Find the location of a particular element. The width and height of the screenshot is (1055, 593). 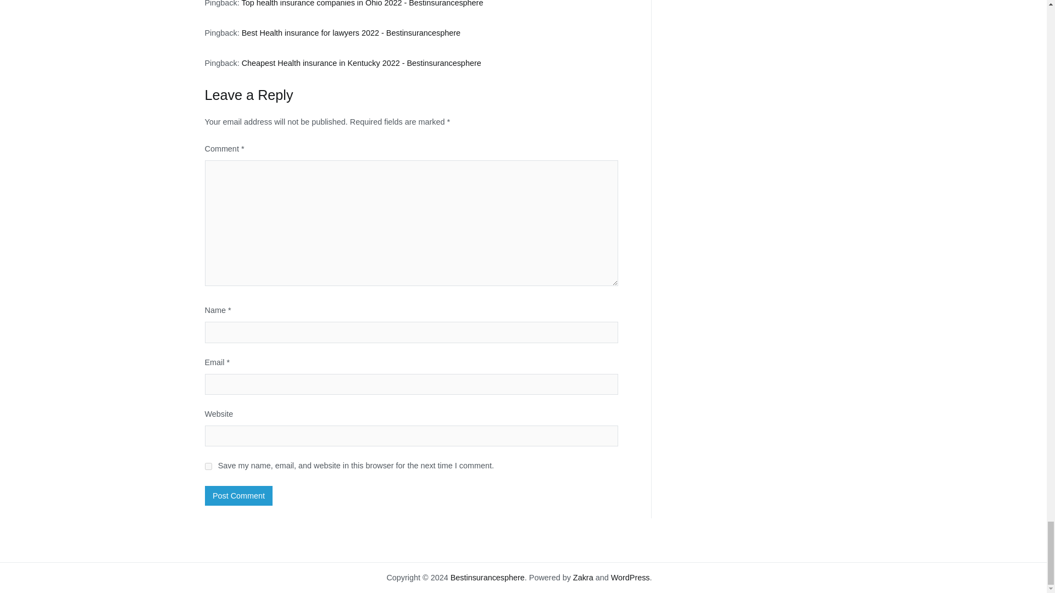

WordPress is located at coordinates (630, 578).